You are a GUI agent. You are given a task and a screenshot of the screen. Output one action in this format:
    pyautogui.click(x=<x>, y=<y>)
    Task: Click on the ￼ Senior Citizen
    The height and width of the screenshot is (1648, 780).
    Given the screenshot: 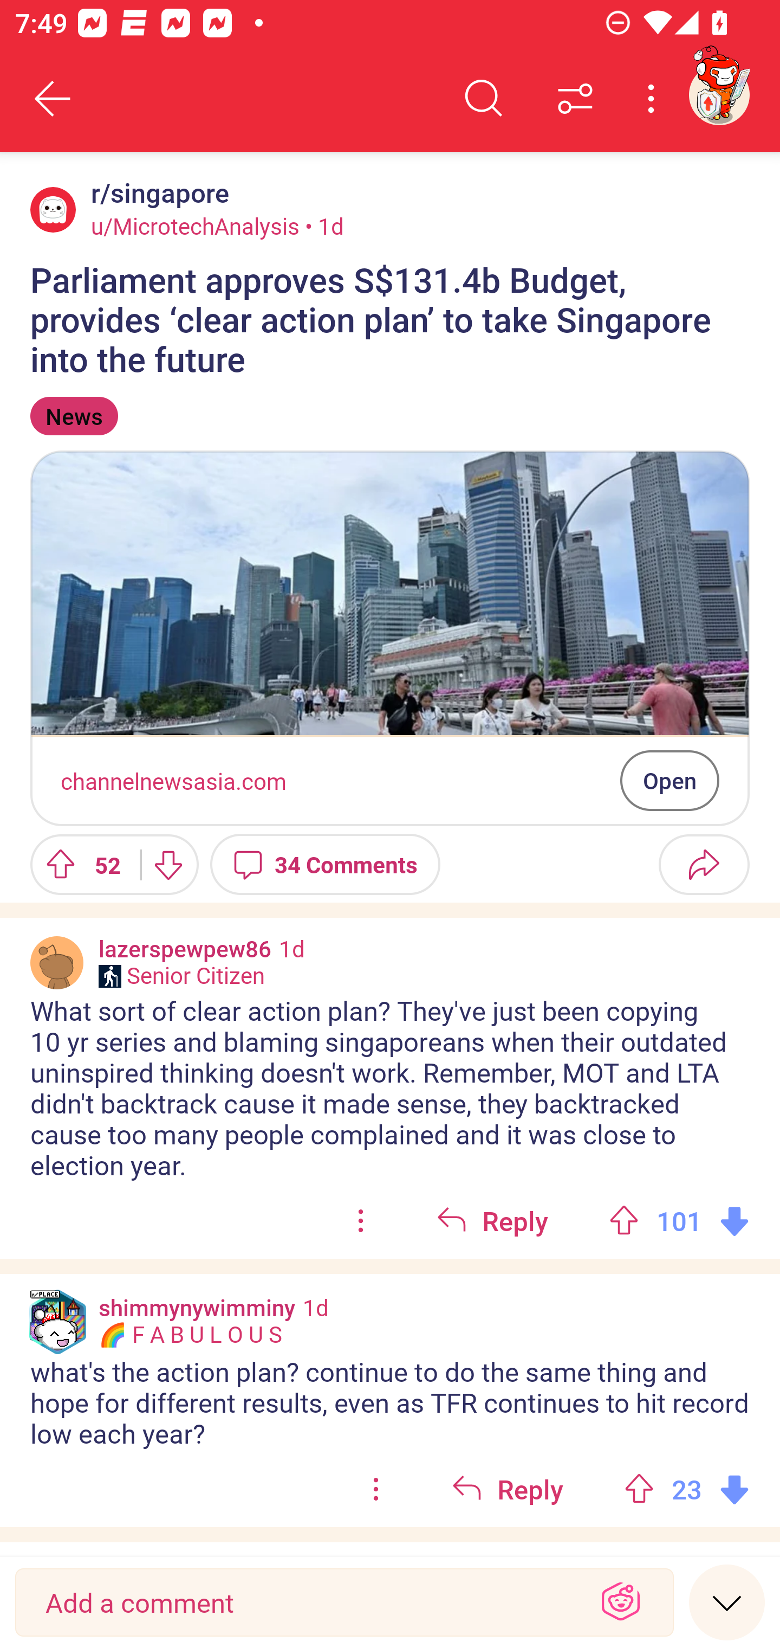 What is the action you would take?
    pyautogui.click(x=181, y=976)
    